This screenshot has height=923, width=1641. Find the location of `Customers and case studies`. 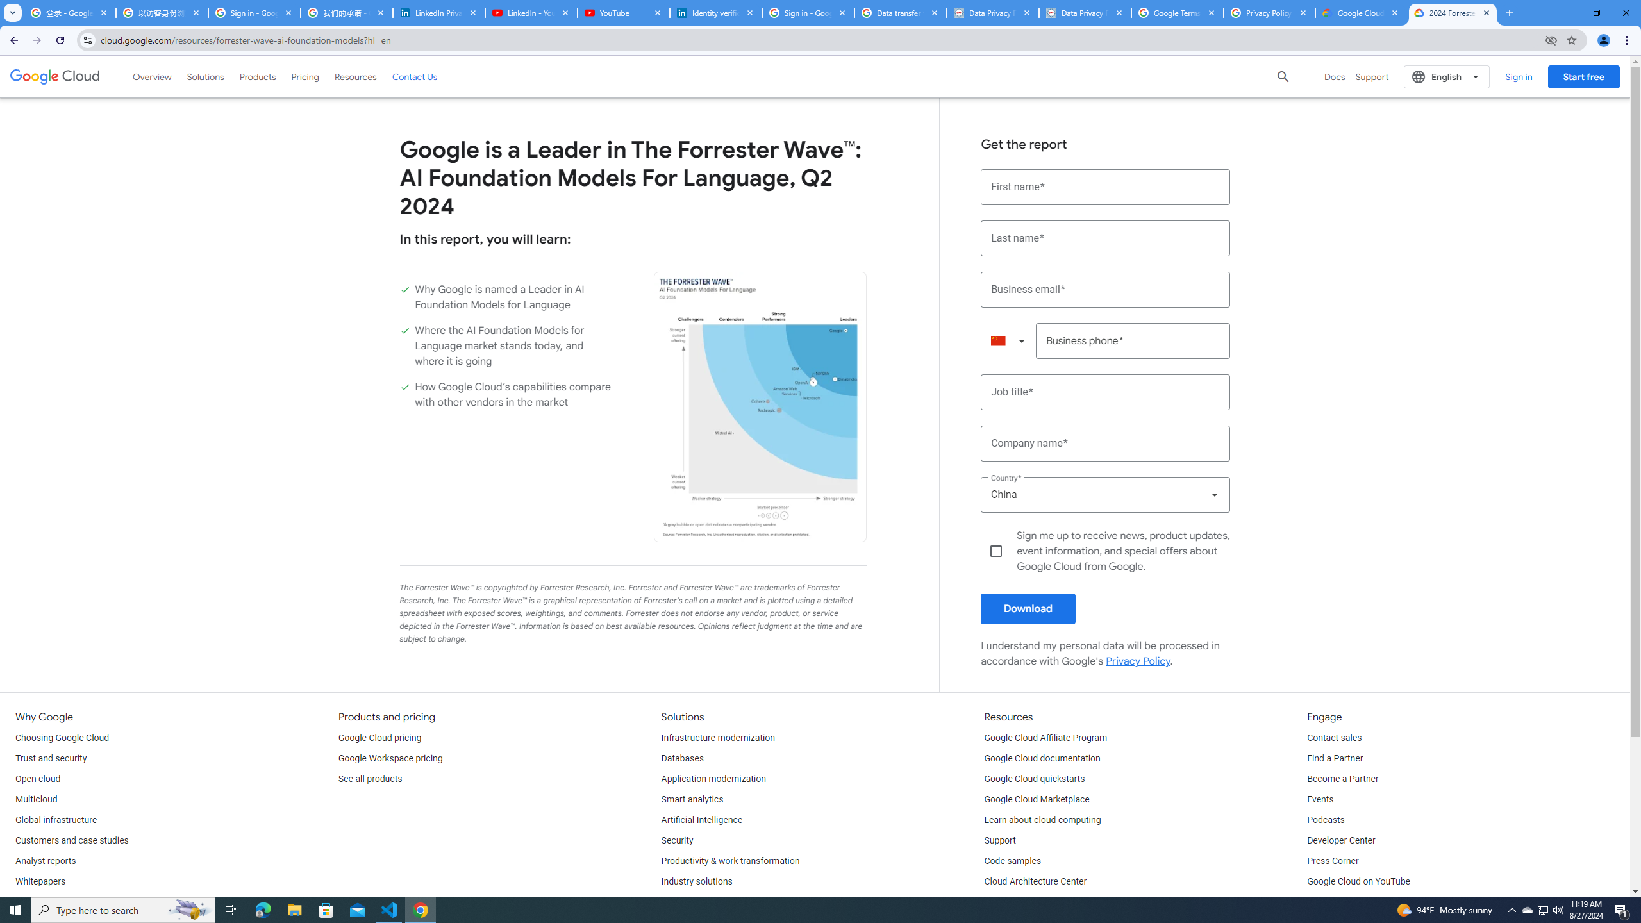

Customers and case studies is located at coordinates (72, 841).